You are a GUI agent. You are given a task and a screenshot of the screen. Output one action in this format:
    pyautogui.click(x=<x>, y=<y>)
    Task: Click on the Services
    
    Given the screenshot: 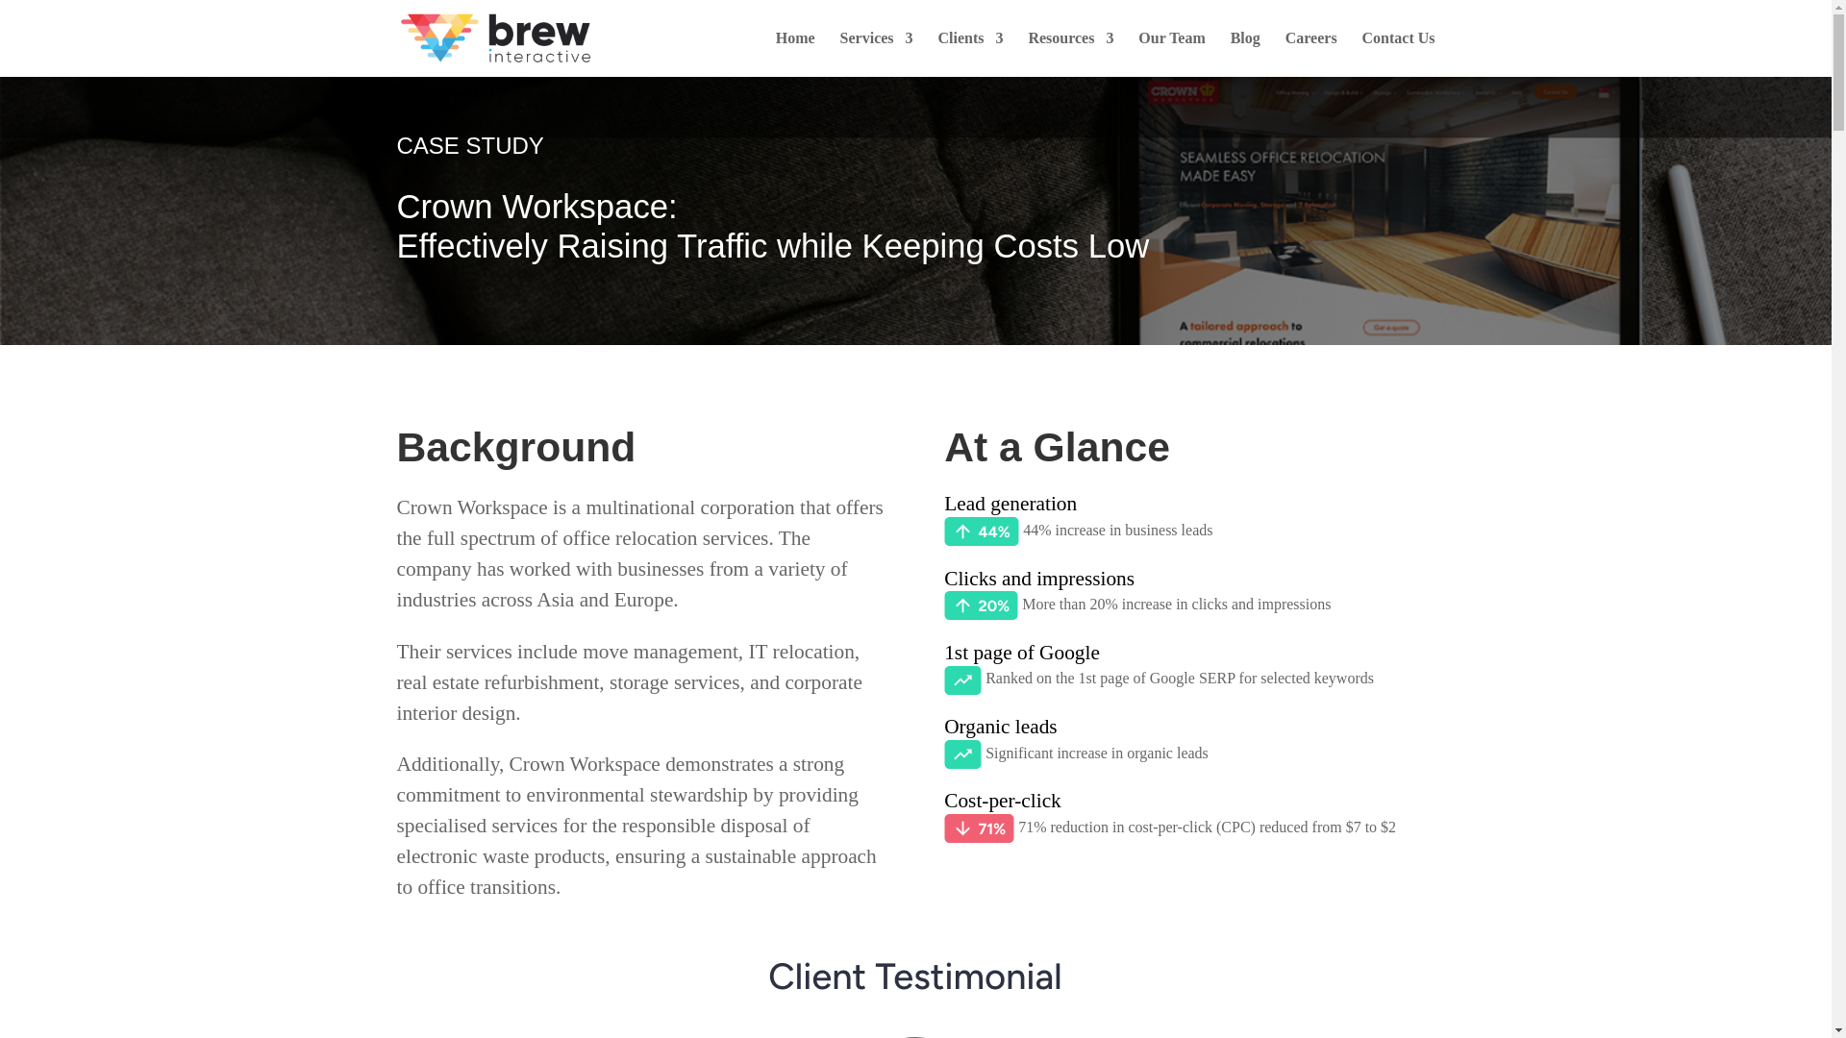 What is the action you would take?
    pyautogui.click(x=877, y=54)
    